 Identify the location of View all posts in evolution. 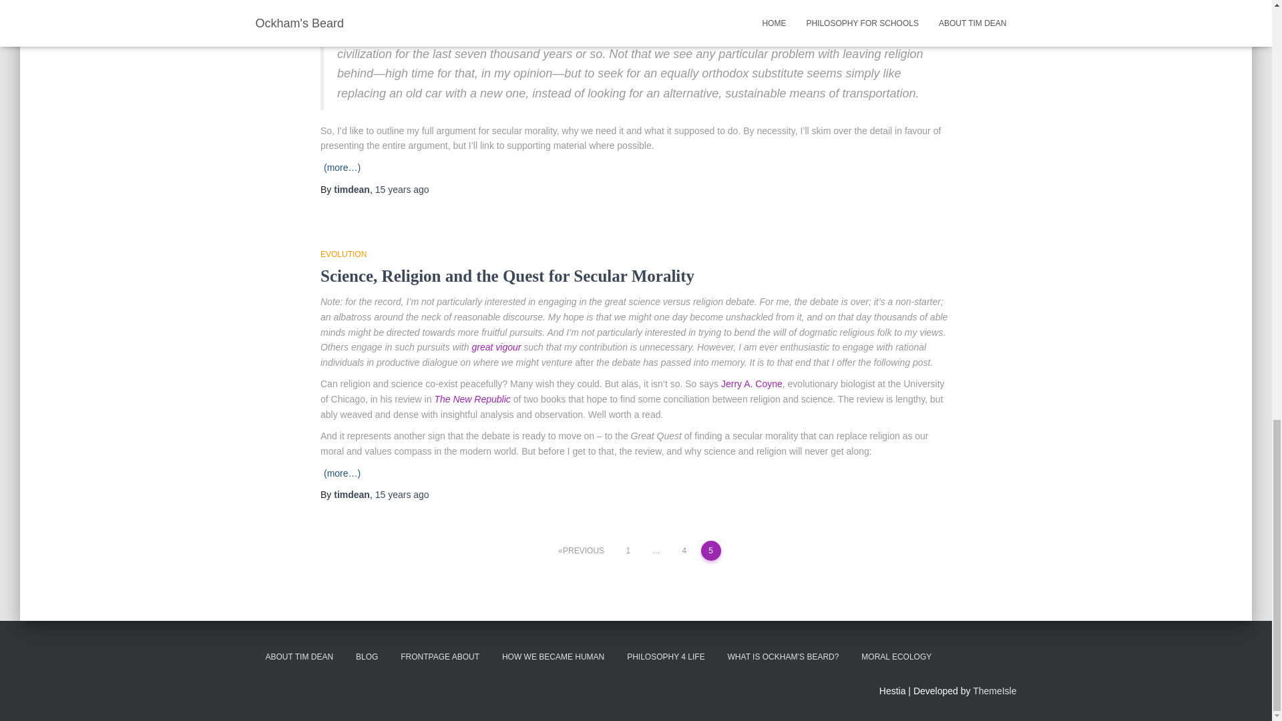
(343, 254).